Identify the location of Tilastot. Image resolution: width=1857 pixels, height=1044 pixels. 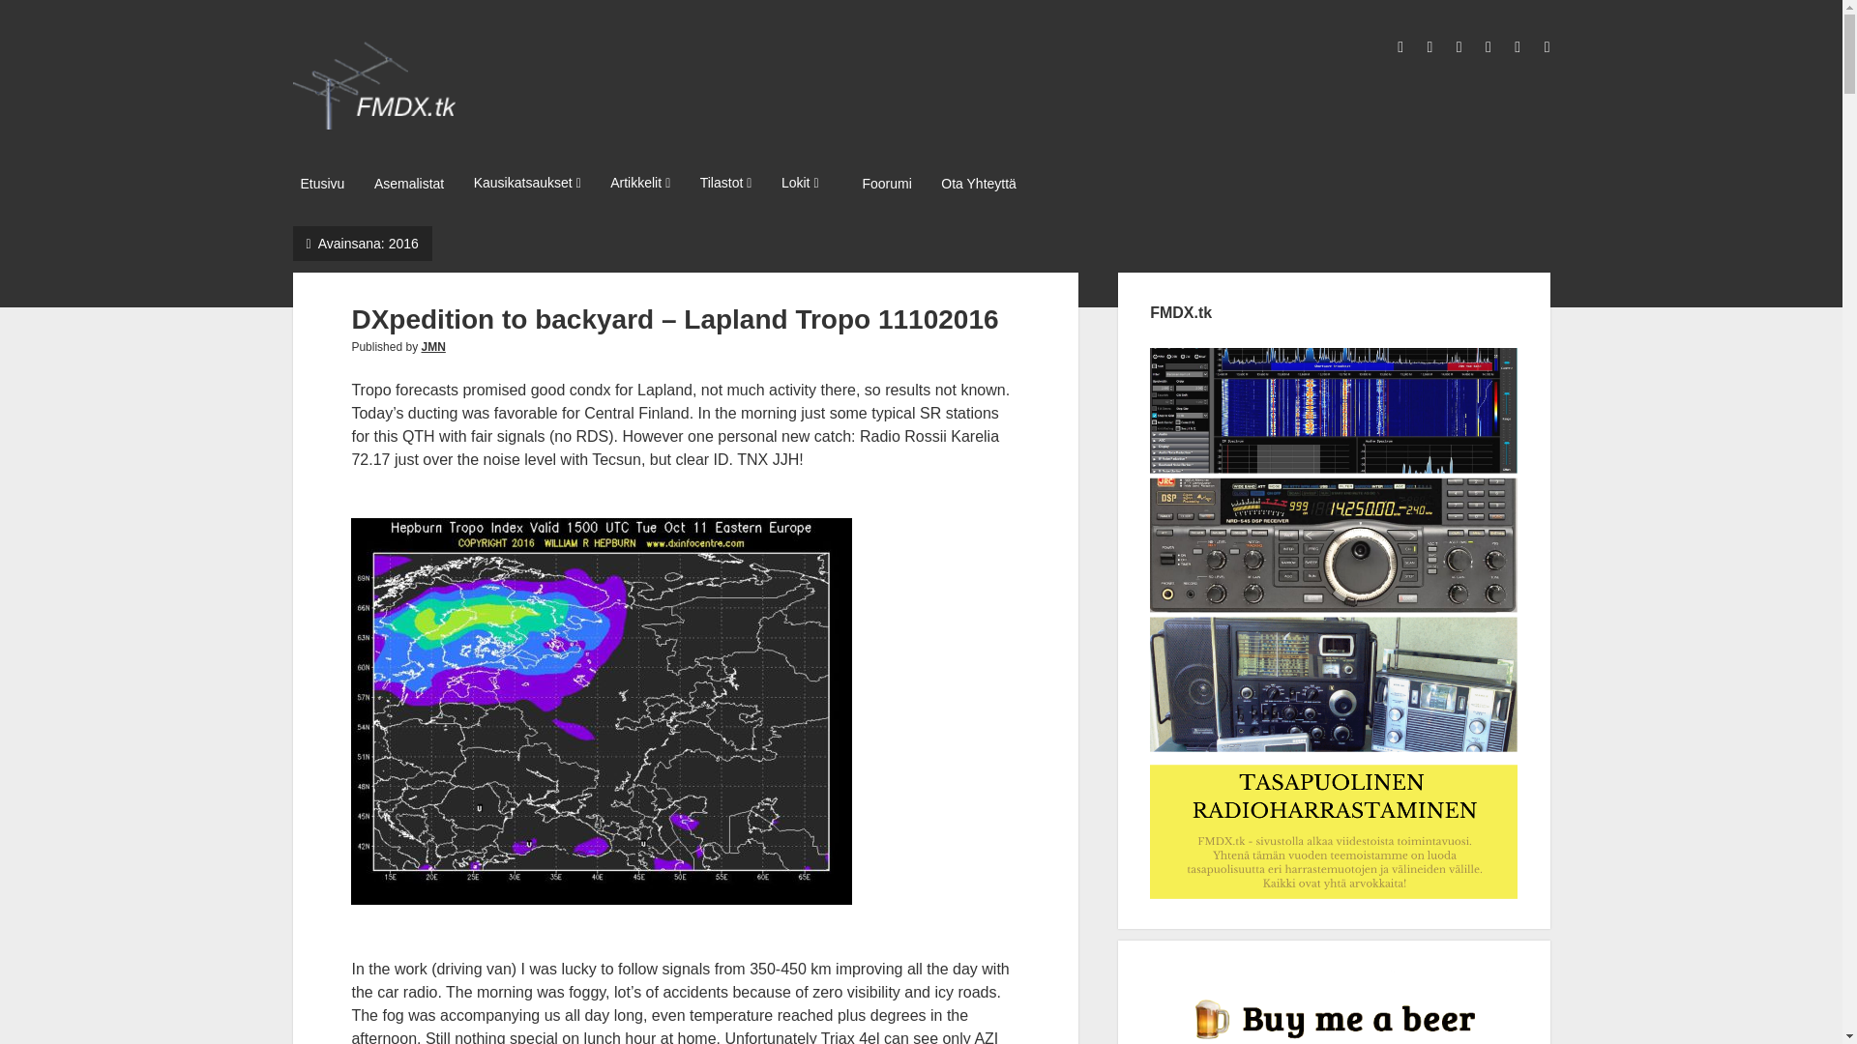
(725, 184).